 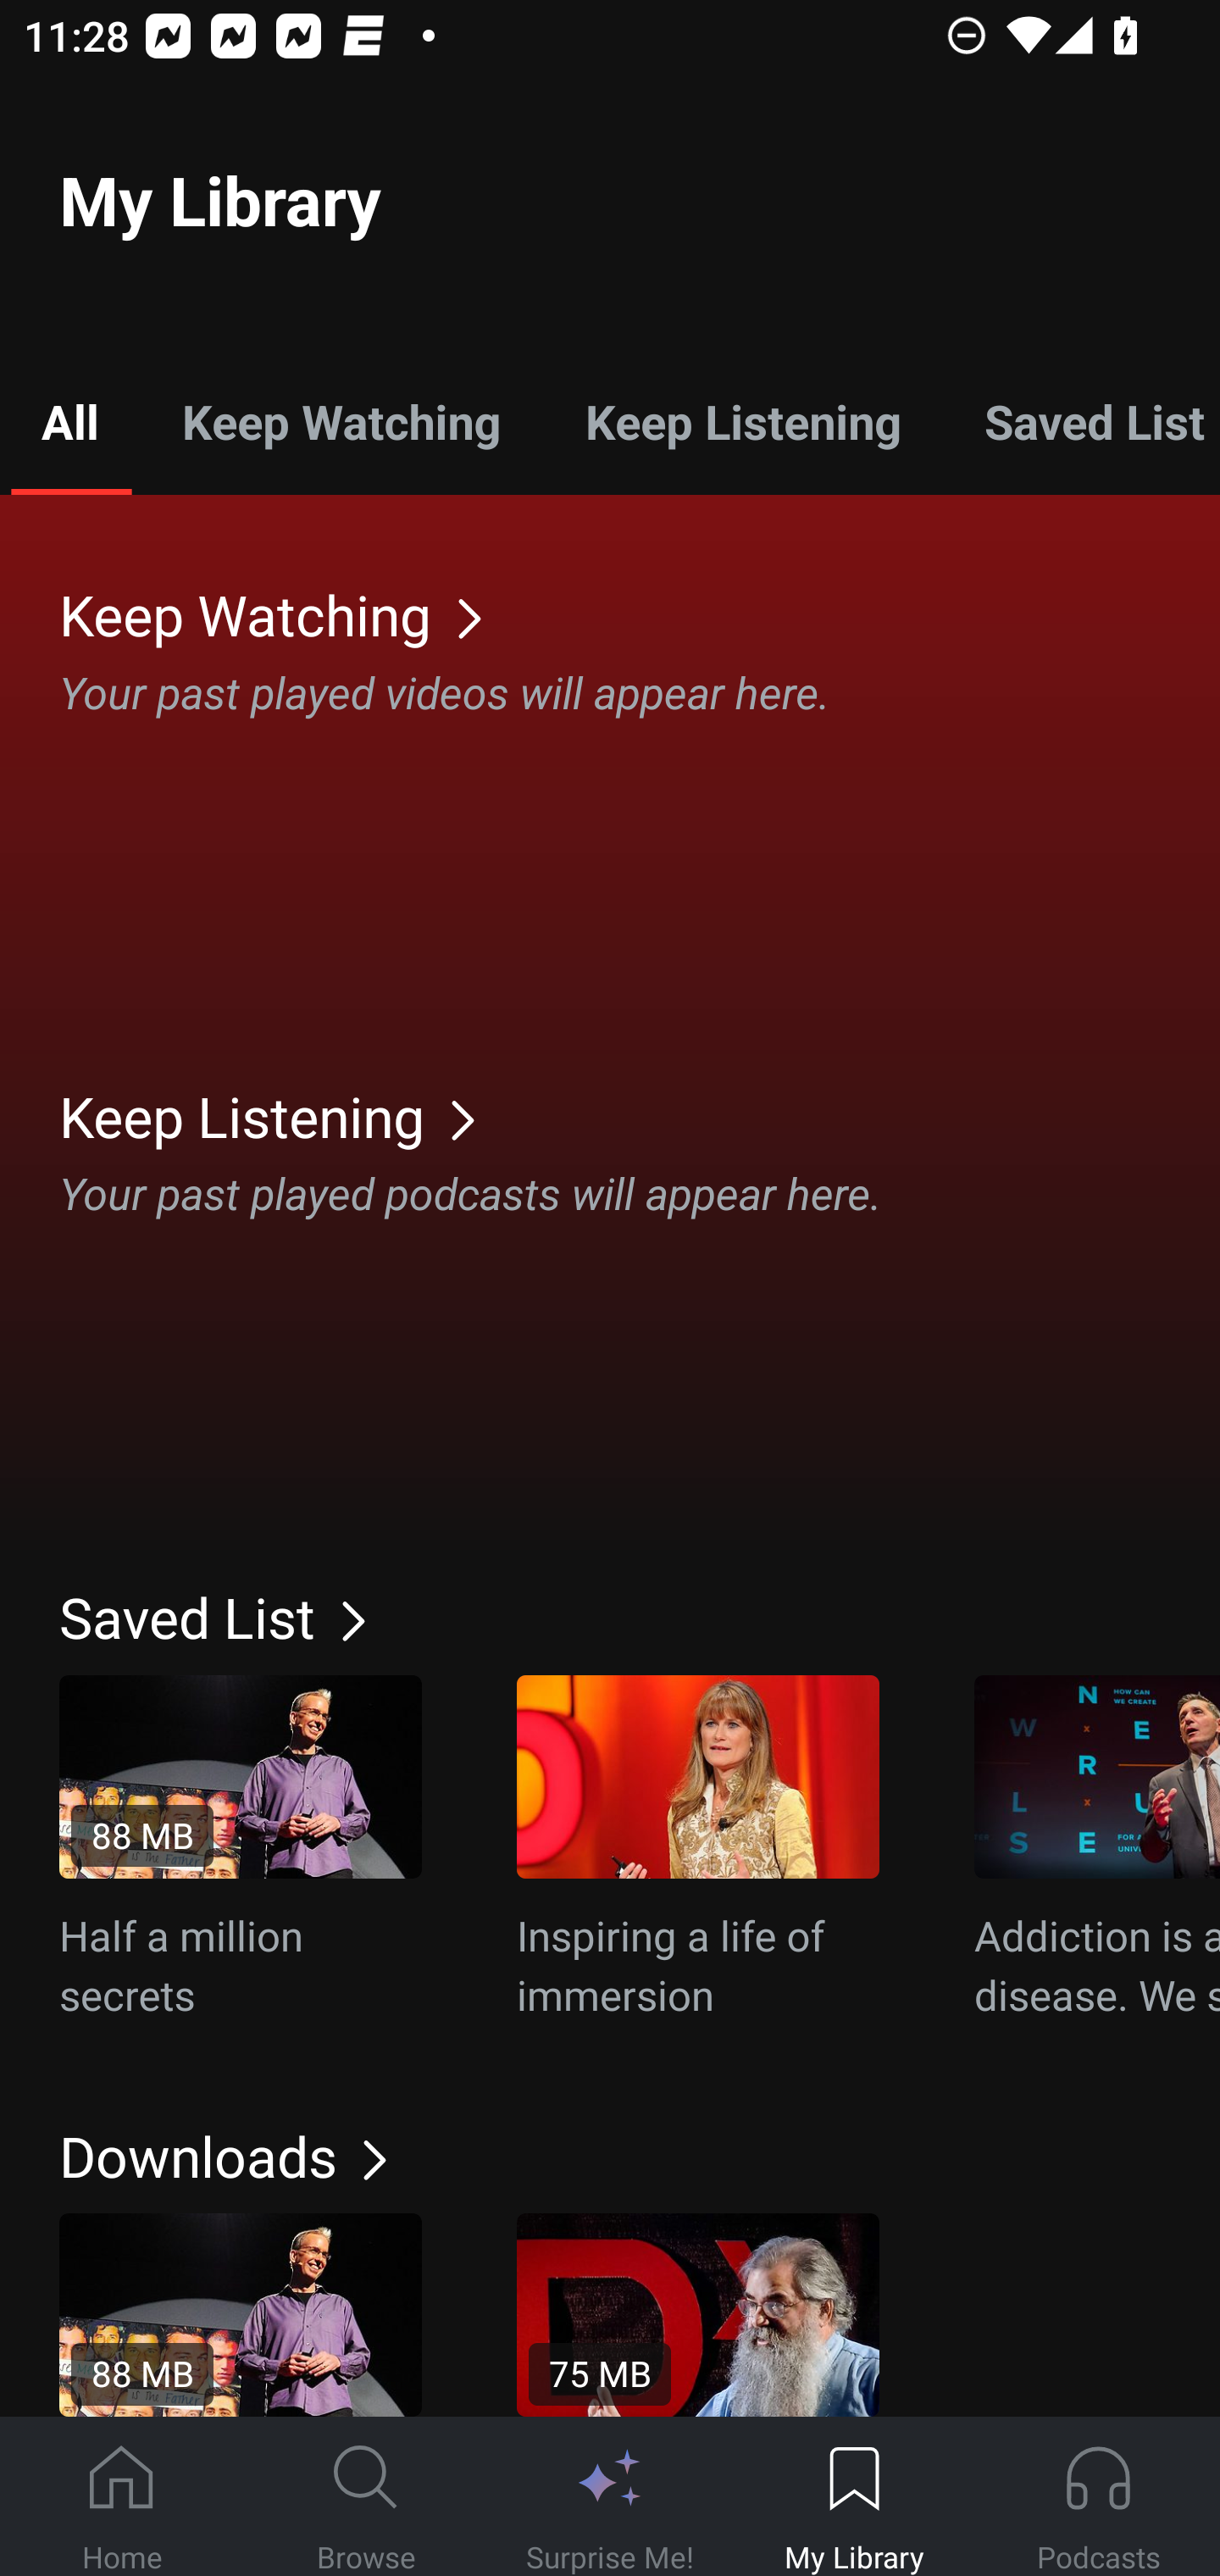 What do you see at coordinates (640, 1116) in the screenshot?
I see `Keep Listening` at bounding box center [640, 1116].